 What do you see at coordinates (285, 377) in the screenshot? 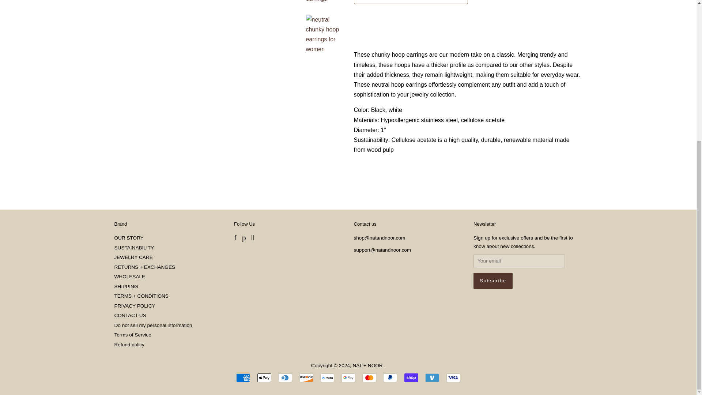
I see `Diners Club` at bounding box center [285, 377].